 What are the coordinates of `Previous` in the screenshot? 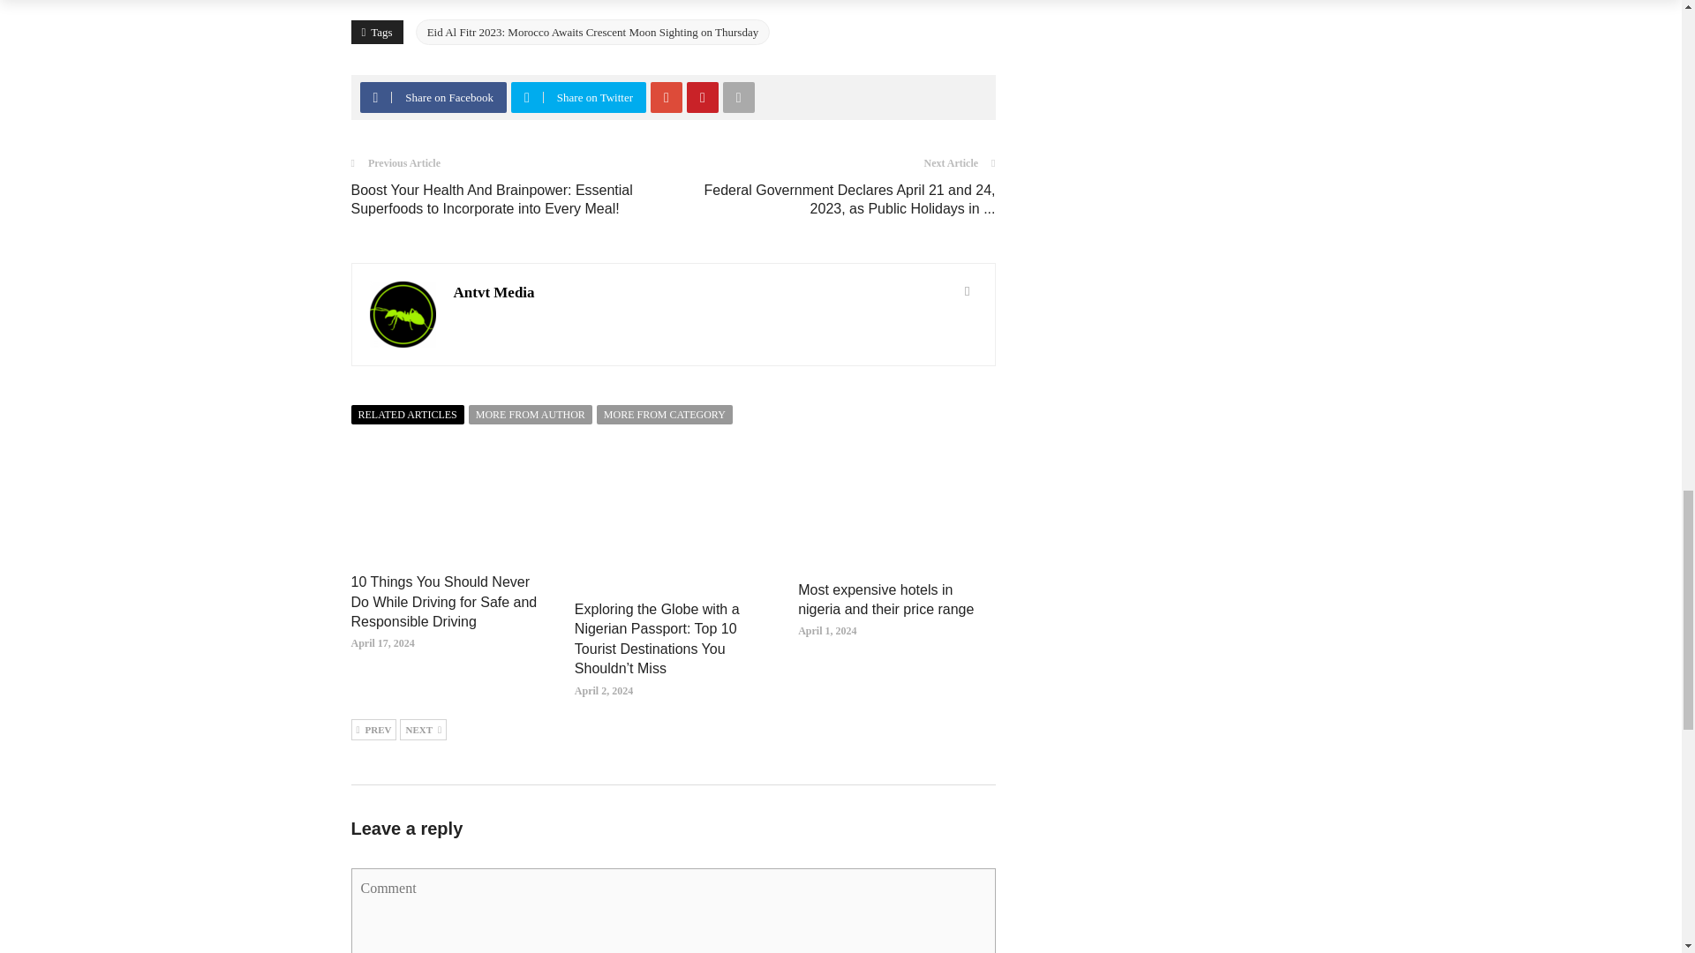 It's located at (373, 730).